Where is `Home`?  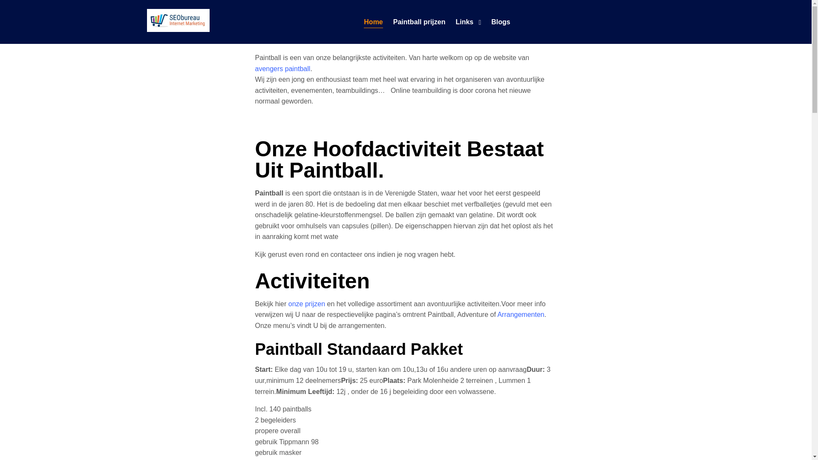
Home is located at coordinates (373, 22).